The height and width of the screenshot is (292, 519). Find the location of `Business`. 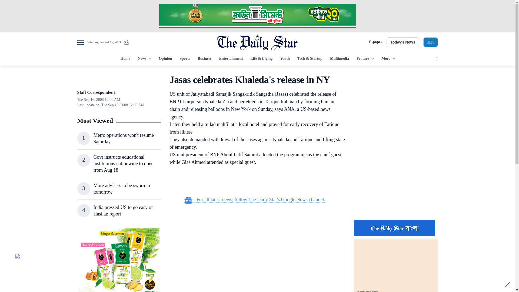

Business is located at coordinates (204, 59).